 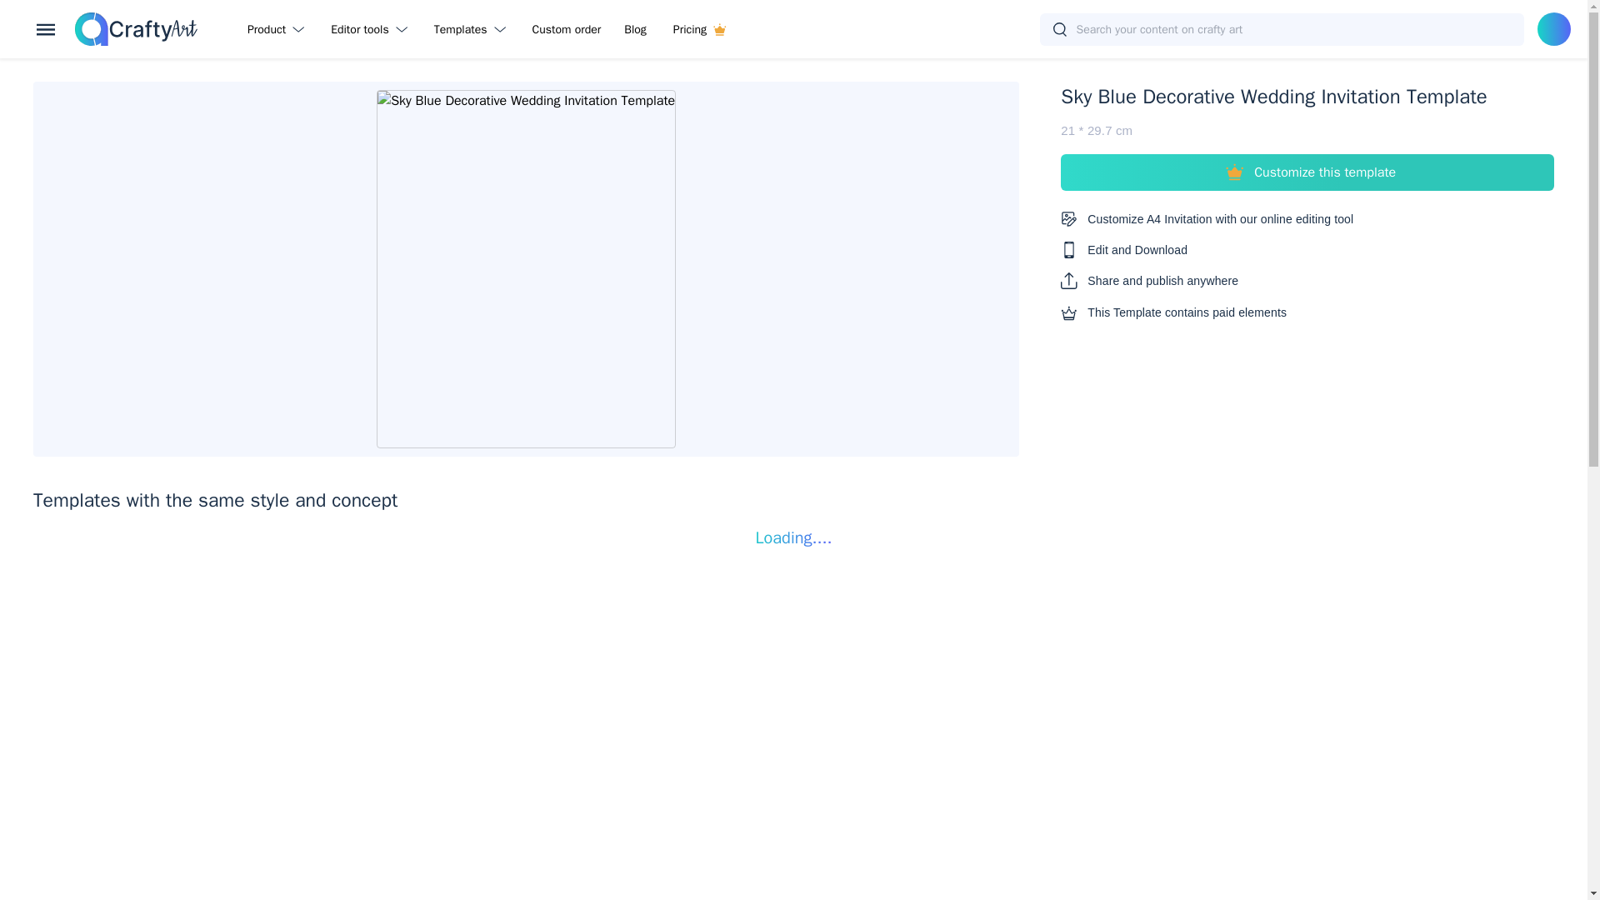 What do you see at coordinates (699, 28) in the screenshot?
I see `Pricing` at bounding box center [699, 28].